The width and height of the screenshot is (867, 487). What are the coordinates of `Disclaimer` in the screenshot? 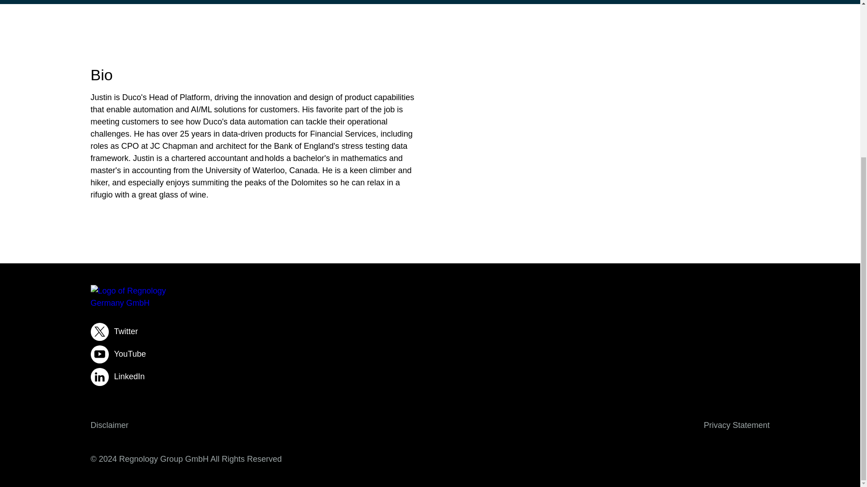 It's located at (109, 425).